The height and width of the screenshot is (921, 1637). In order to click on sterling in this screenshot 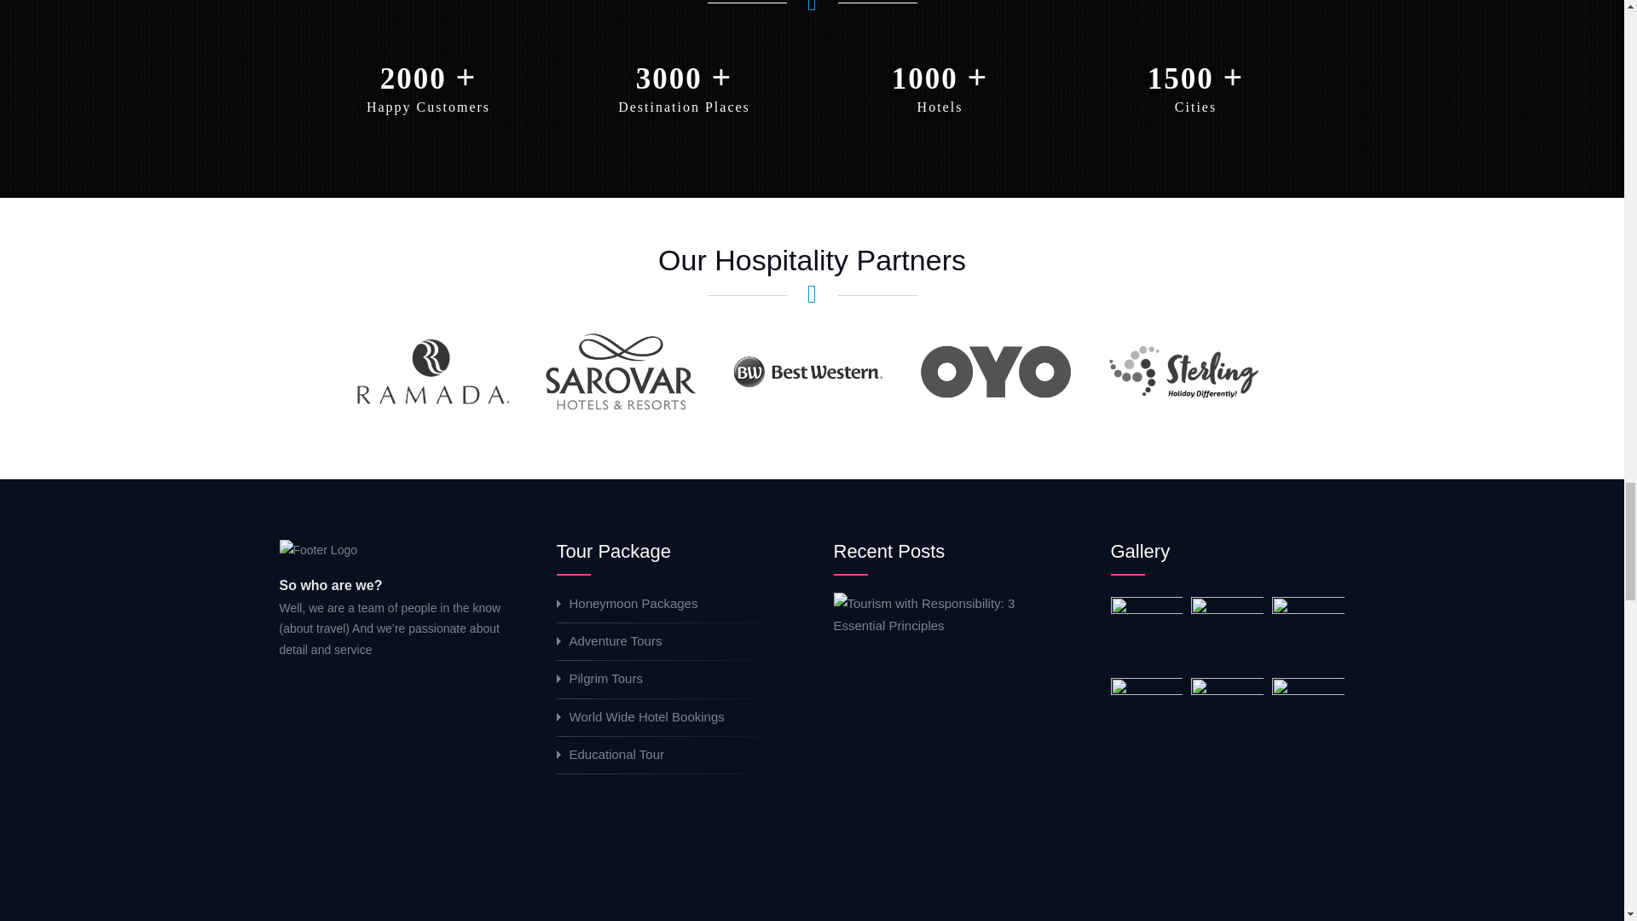, I will do `click(1183, 371)`.